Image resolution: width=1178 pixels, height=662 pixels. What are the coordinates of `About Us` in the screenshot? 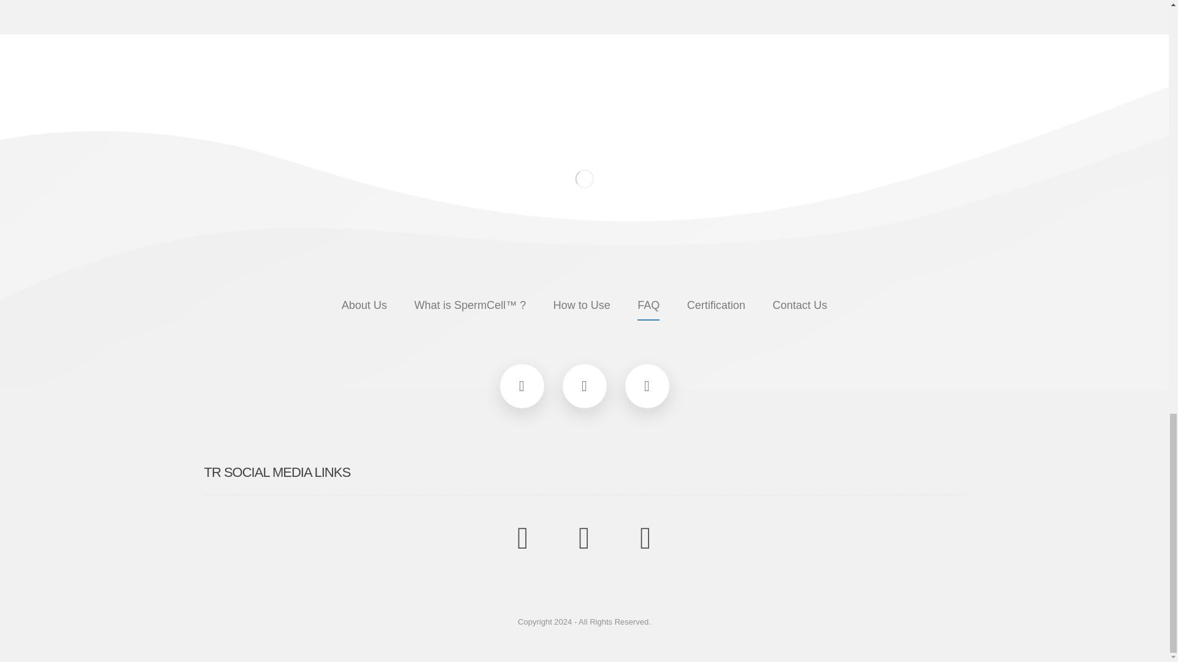 It's located at (364, 306).